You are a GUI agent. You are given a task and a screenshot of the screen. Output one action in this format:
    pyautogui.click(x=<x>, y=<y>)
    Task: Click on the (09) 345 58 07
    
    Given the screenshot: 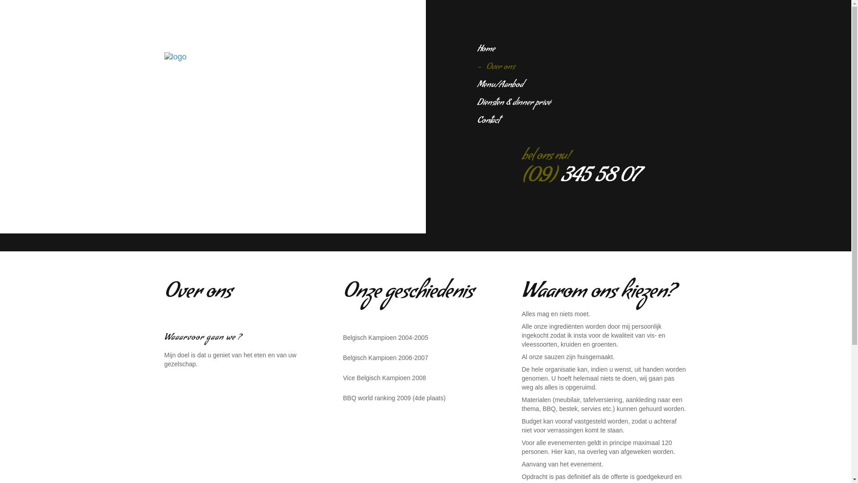 What is the action you would take?
    pyautogui.click(x=580, y=179)
    